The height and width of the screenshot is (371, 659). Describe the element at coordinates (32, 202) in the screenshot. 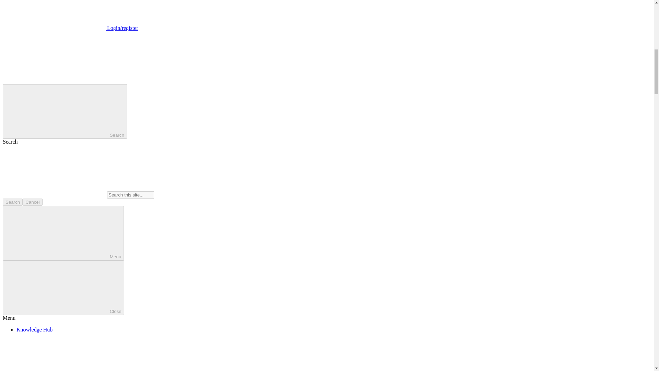

I see `Cancel` at that location.